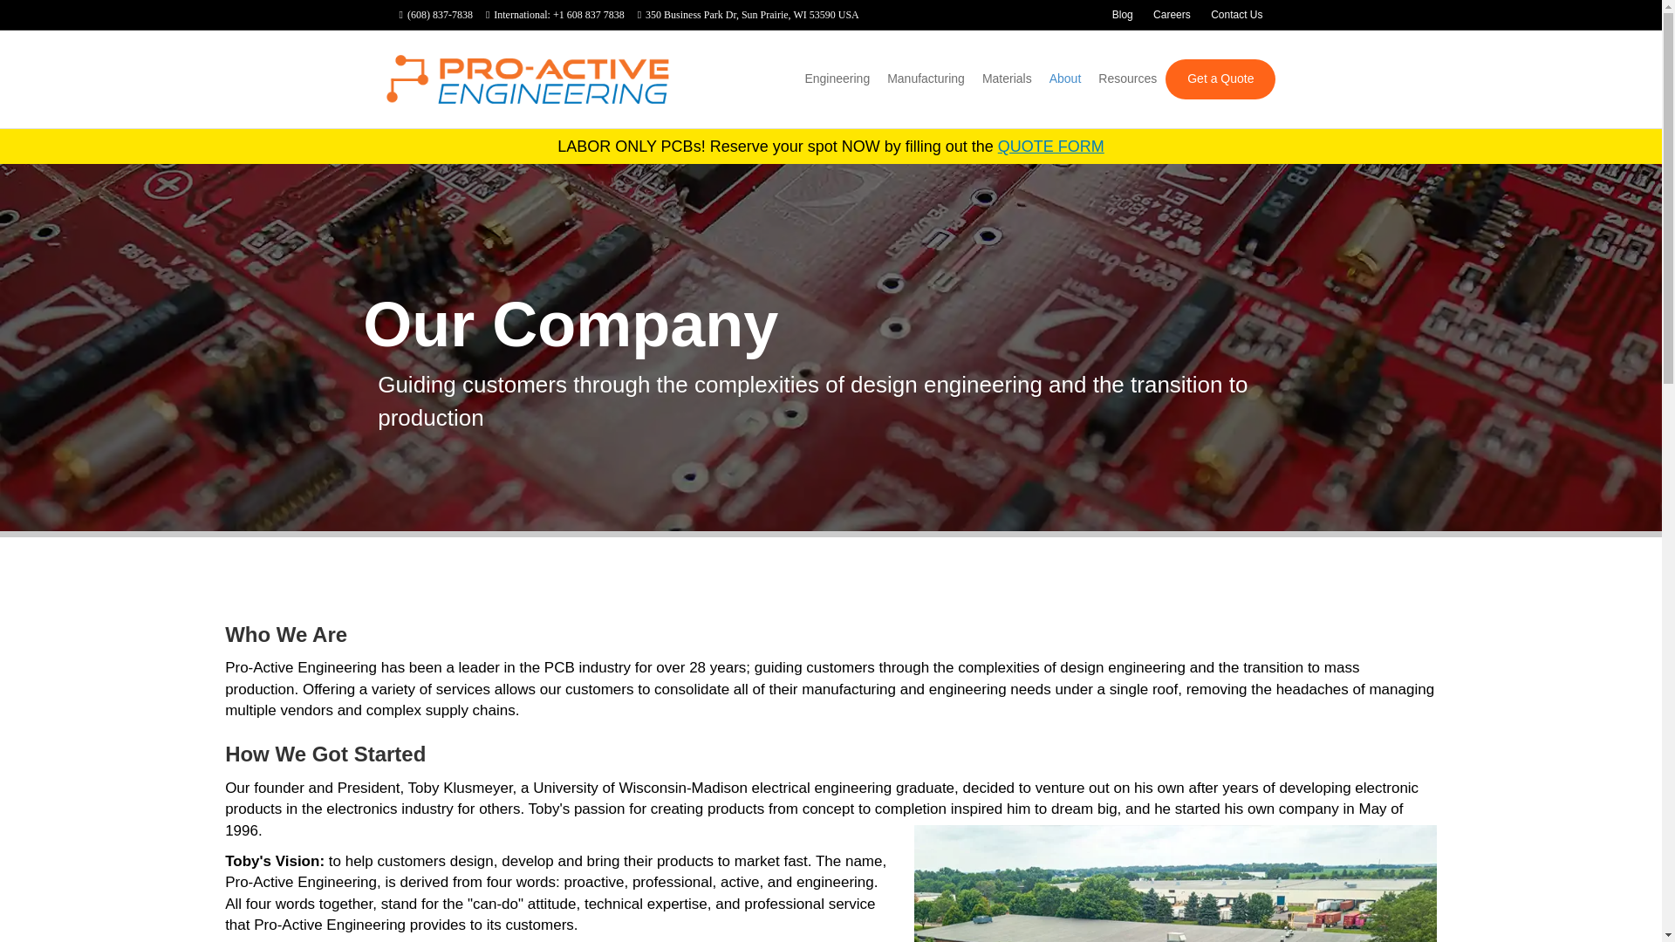  Describe the element at coordinates (1127, 78) in the screenshot. I see `Resources` at that location.